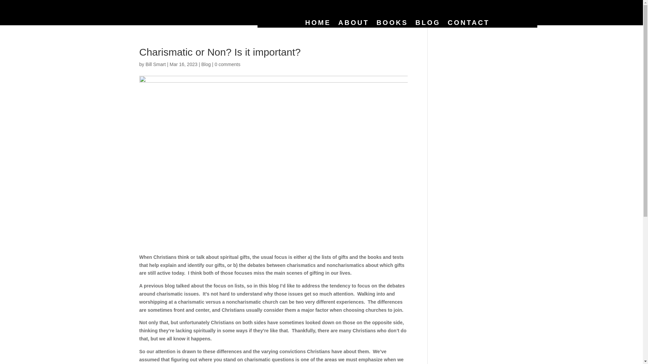 The height and width of the screenshot is (364, 648). I want to click on BOOKS, so click(392, 24).